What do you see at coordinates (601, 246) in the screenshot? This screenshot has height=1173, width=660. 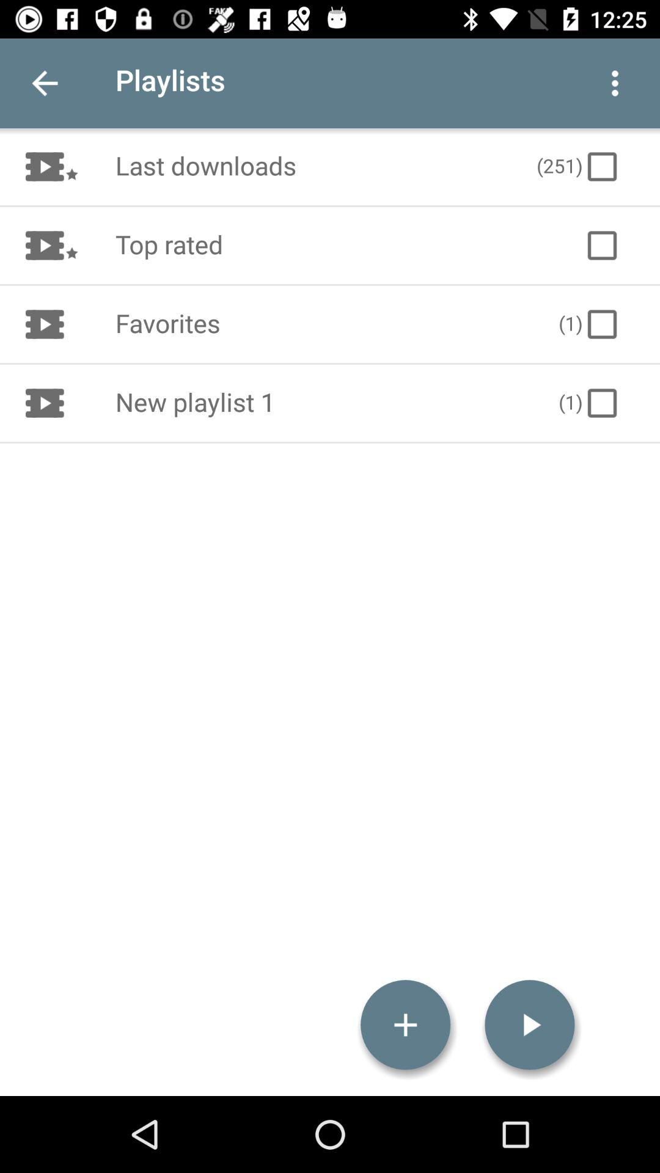 I see `select the icon below (251) item` at bounding box center [601, 246].